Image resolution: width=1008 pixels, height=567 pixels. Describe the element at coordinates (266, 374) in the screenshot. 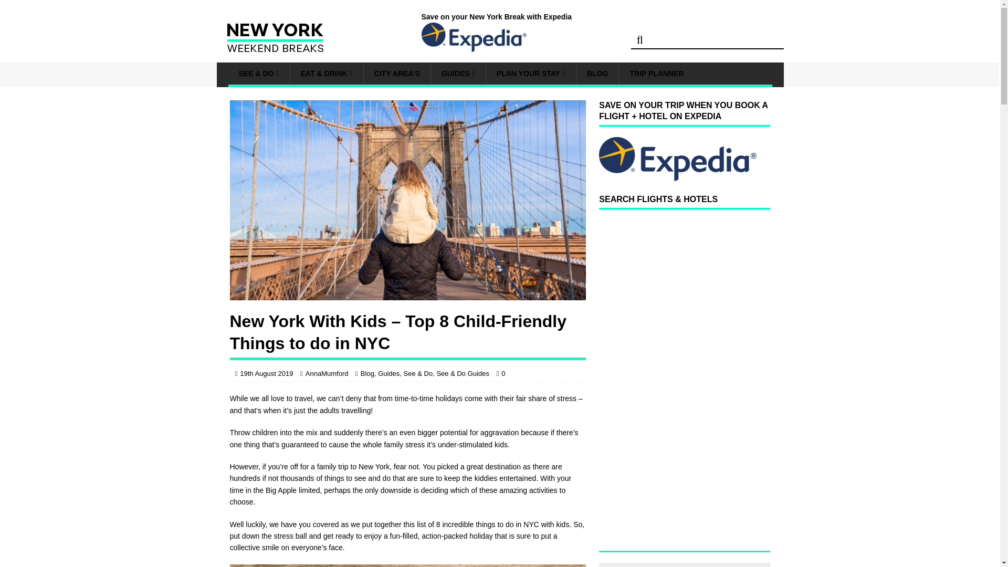

I see `19th August 2019` at that location.